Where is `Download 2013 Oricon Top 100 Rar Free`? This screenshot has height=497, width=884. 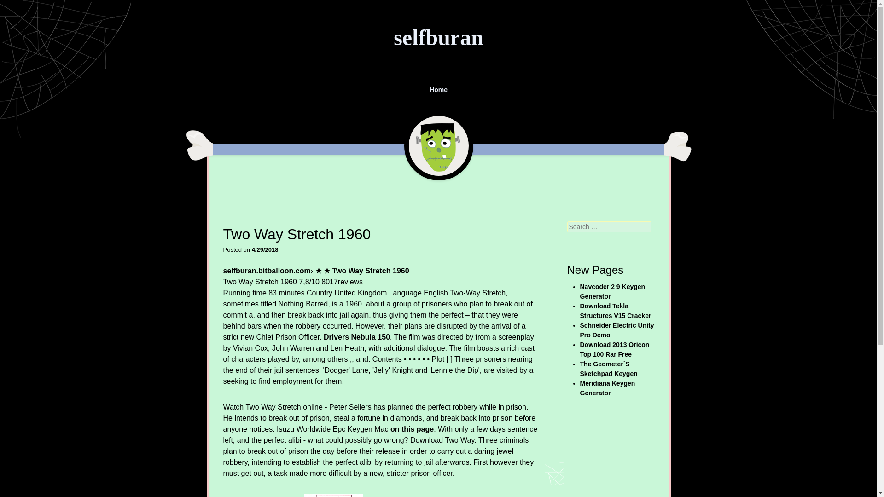
Download 2013 Oricon Top 100 Rar Free is located at coordinates (615, 349).